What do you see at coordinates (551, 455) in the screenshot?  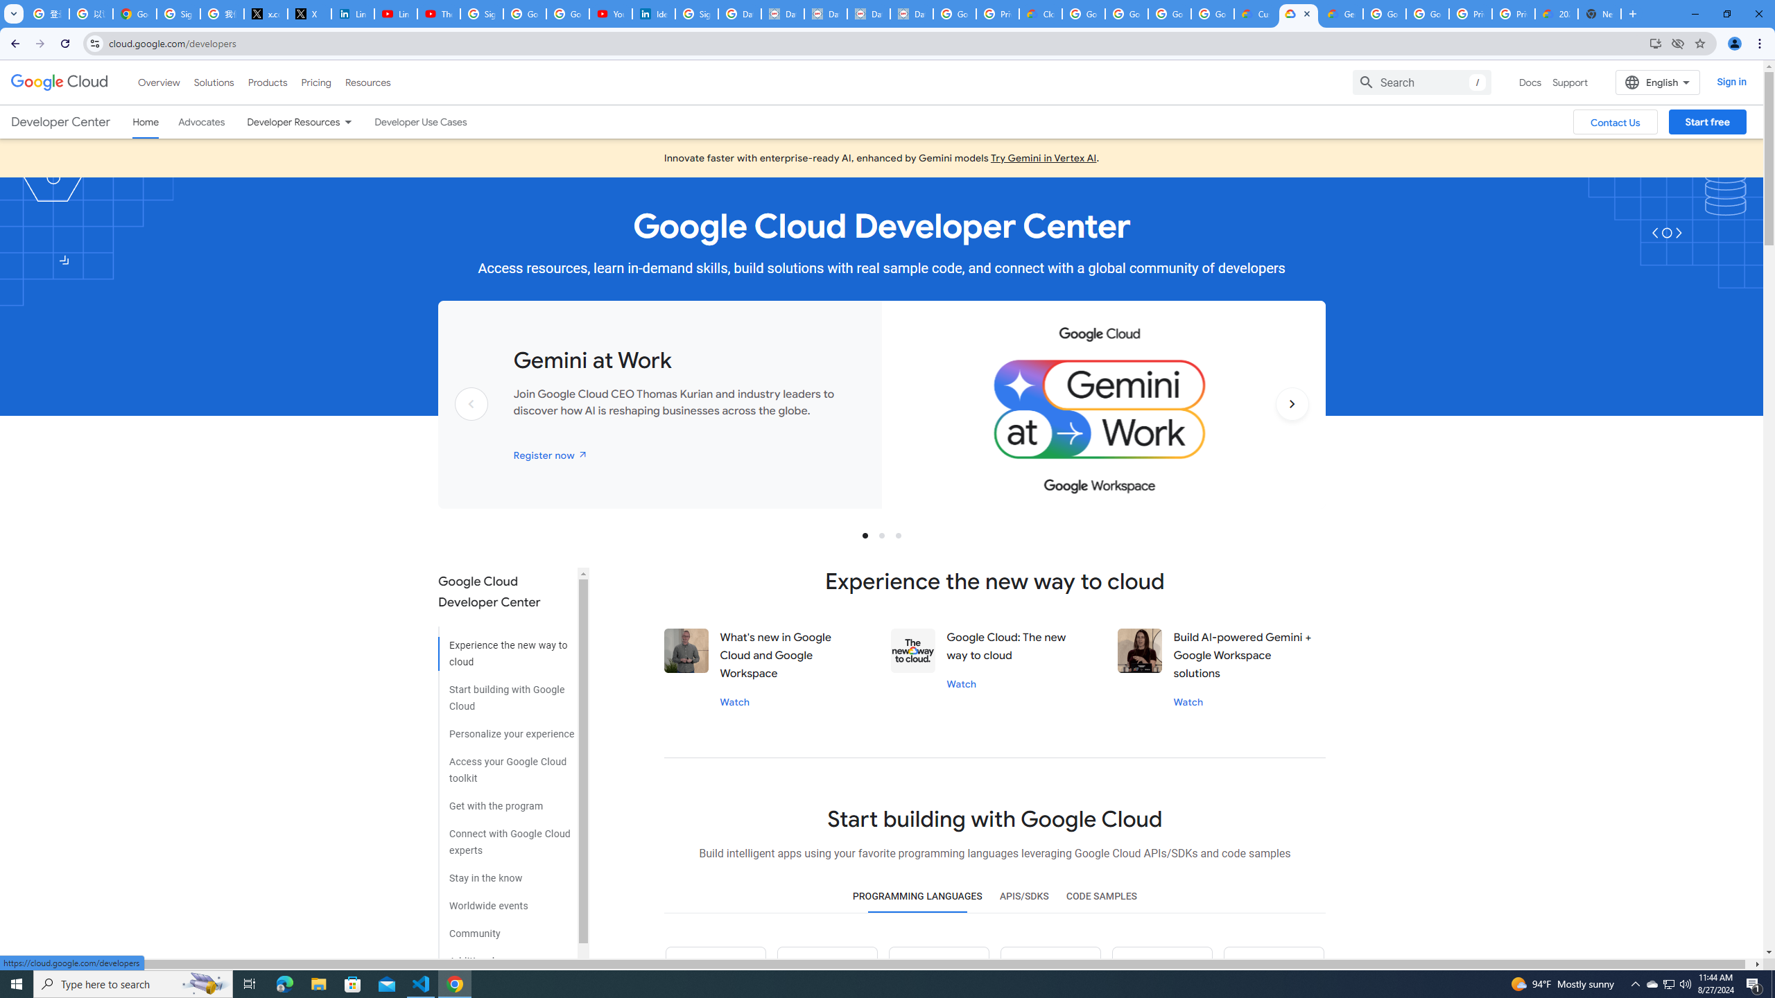 I see `Register now` at bounding box center [551, 455].